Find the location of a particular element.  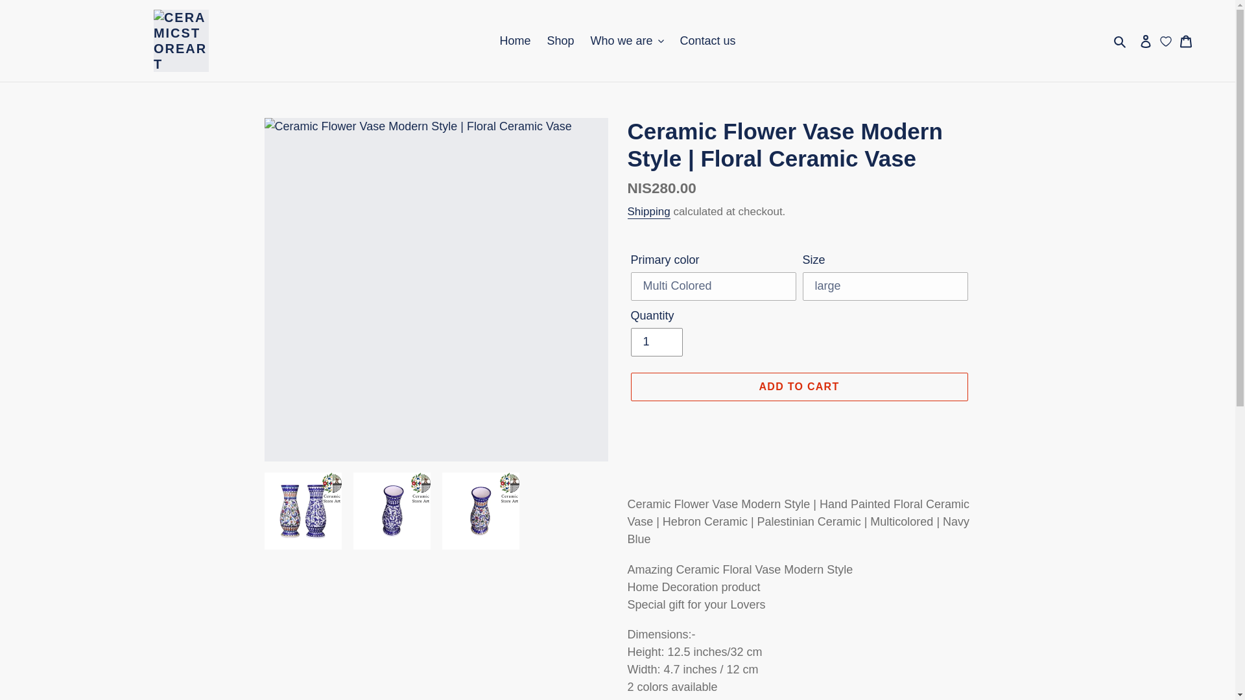

Home is located at coordinates (515, 40).